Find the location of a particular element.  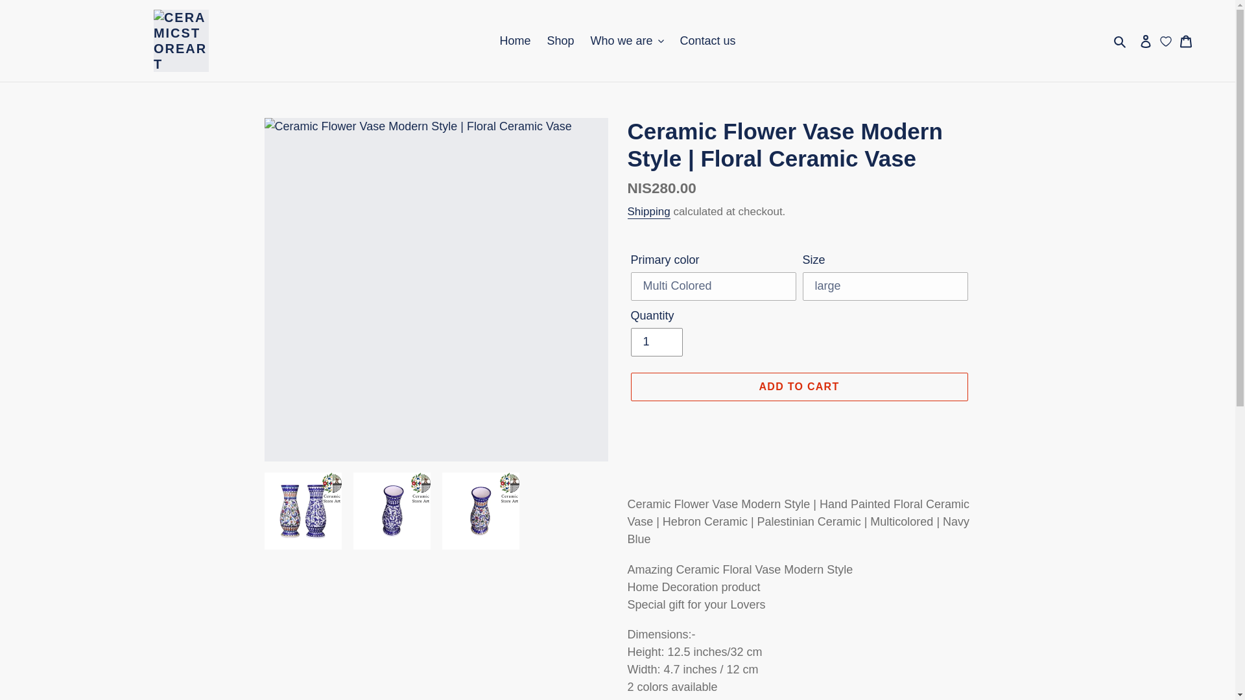

Home is located at coordinates (515, 40).